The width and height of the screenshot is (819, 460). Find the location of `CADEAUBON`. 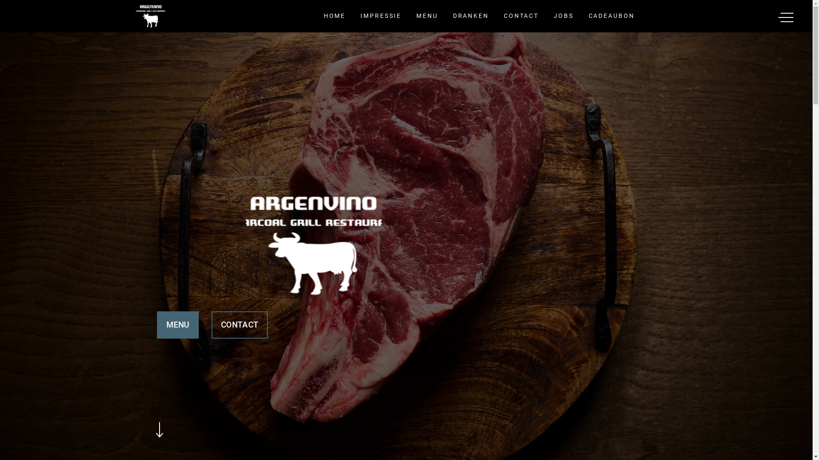

CADEAUBON is located at coordinates (612, 16).